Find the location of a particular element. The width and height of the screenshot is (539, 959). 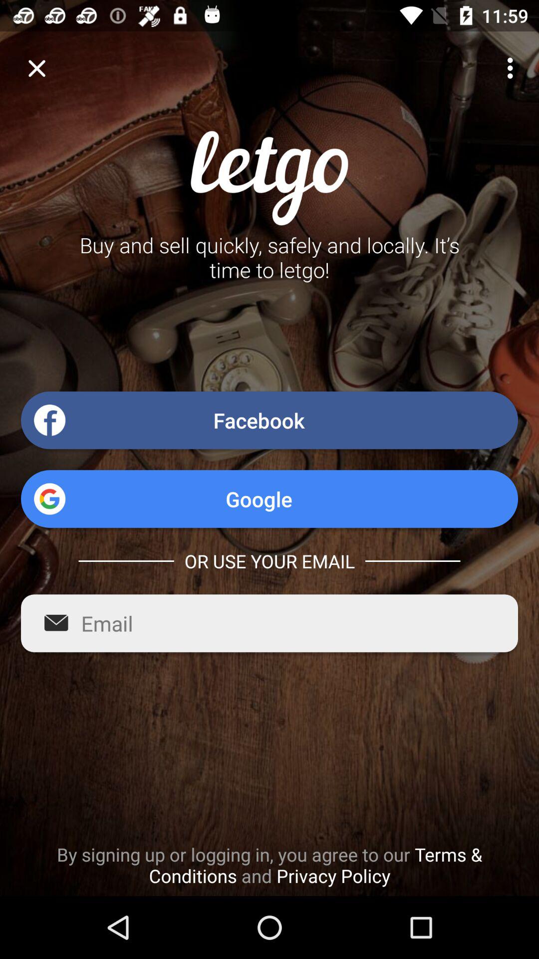

open google is located at coordinates (269, 498).